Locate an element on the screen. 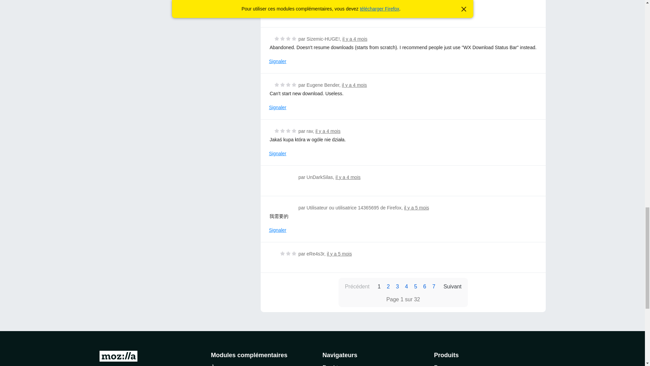 The height and width of the screenshot is (366, 650). il y a 4 mois is located at coordinates (355, 8).